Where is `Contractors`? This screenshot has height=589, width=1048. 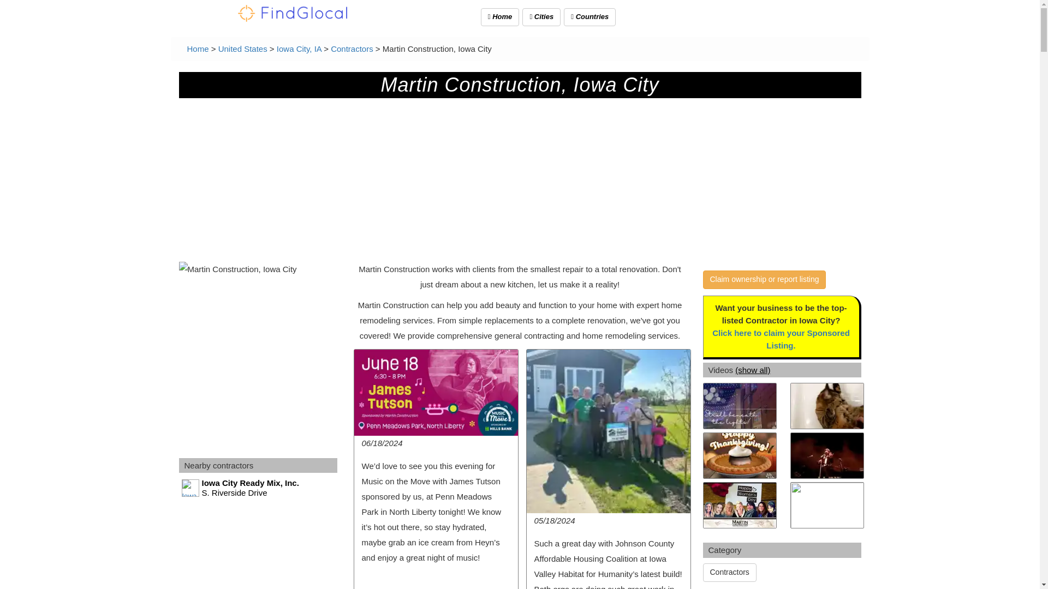
Contractors is located at coordinates (589, 17).